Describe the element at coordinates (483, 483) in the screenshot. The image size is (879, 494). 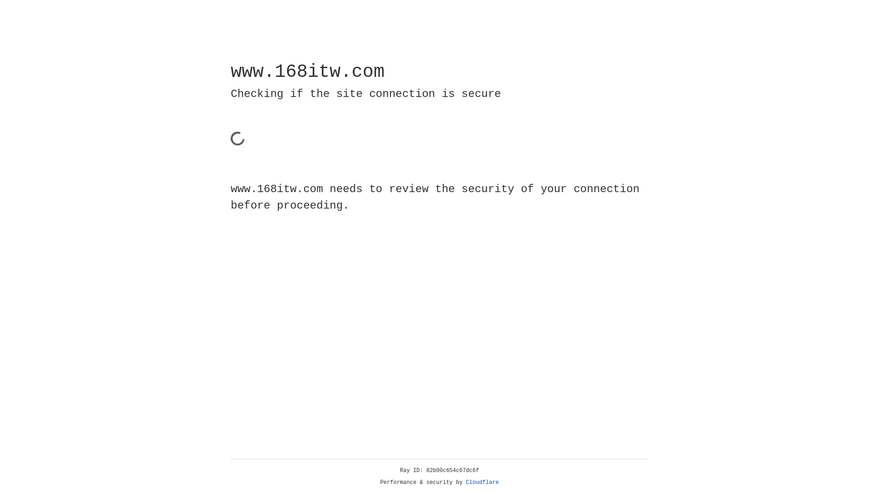
I see `Cloudflare` at that location.